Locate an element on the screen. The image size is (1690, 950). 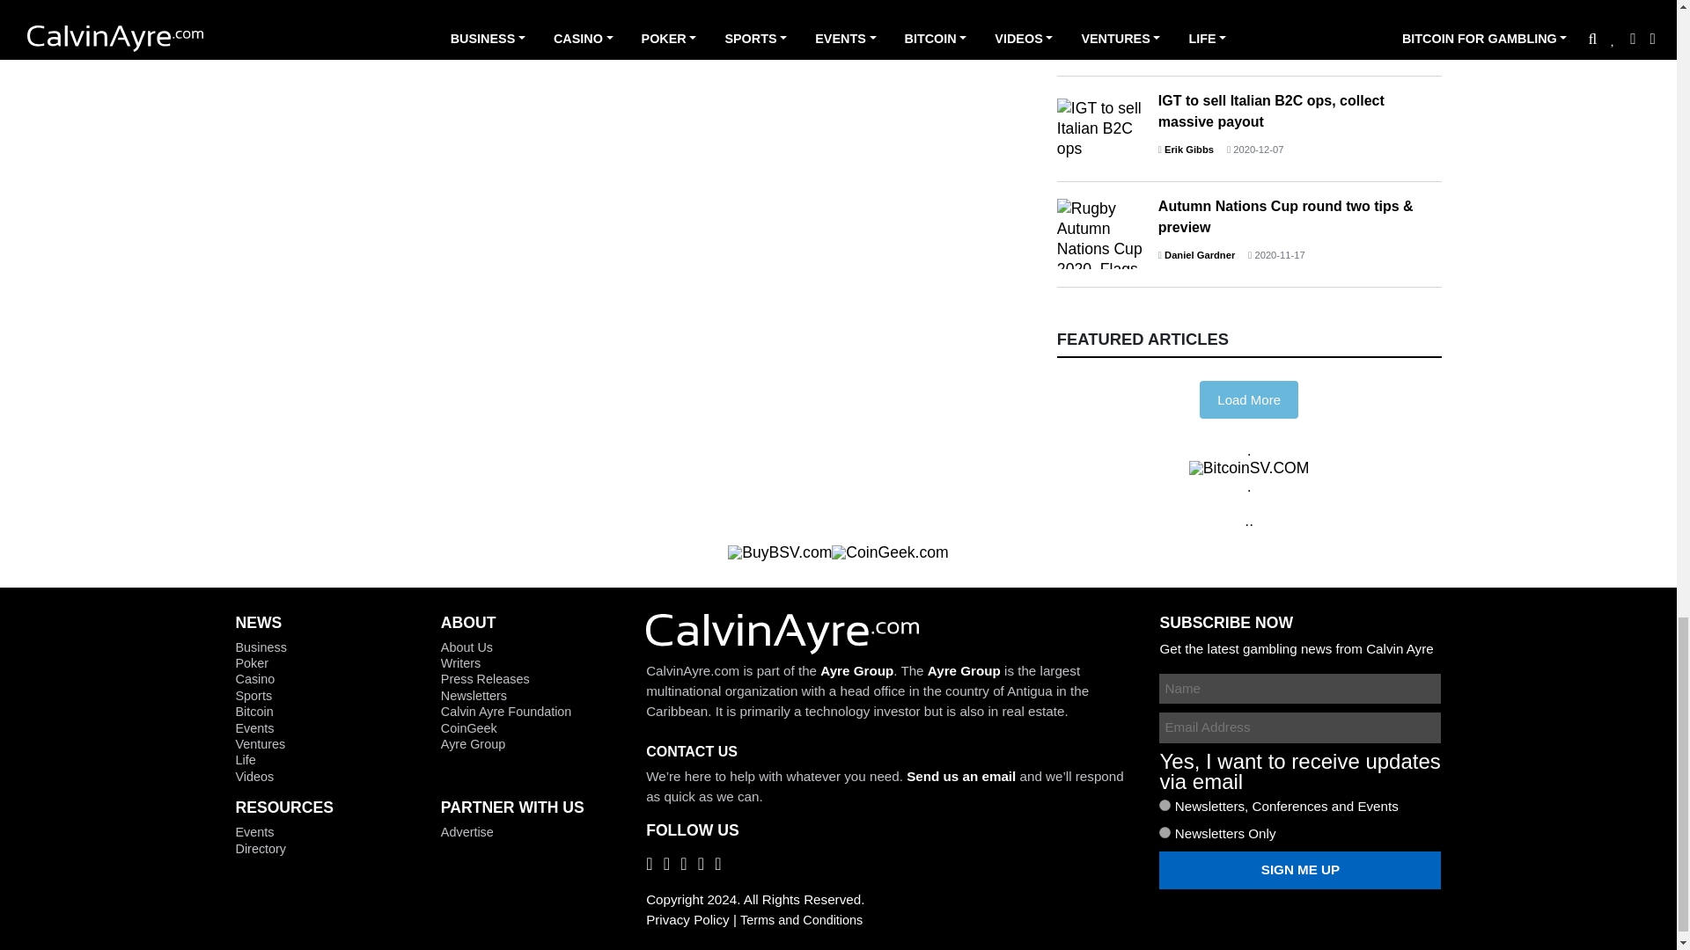
Newsletters, Conferences and Events is located at coordinates (1165, 806).